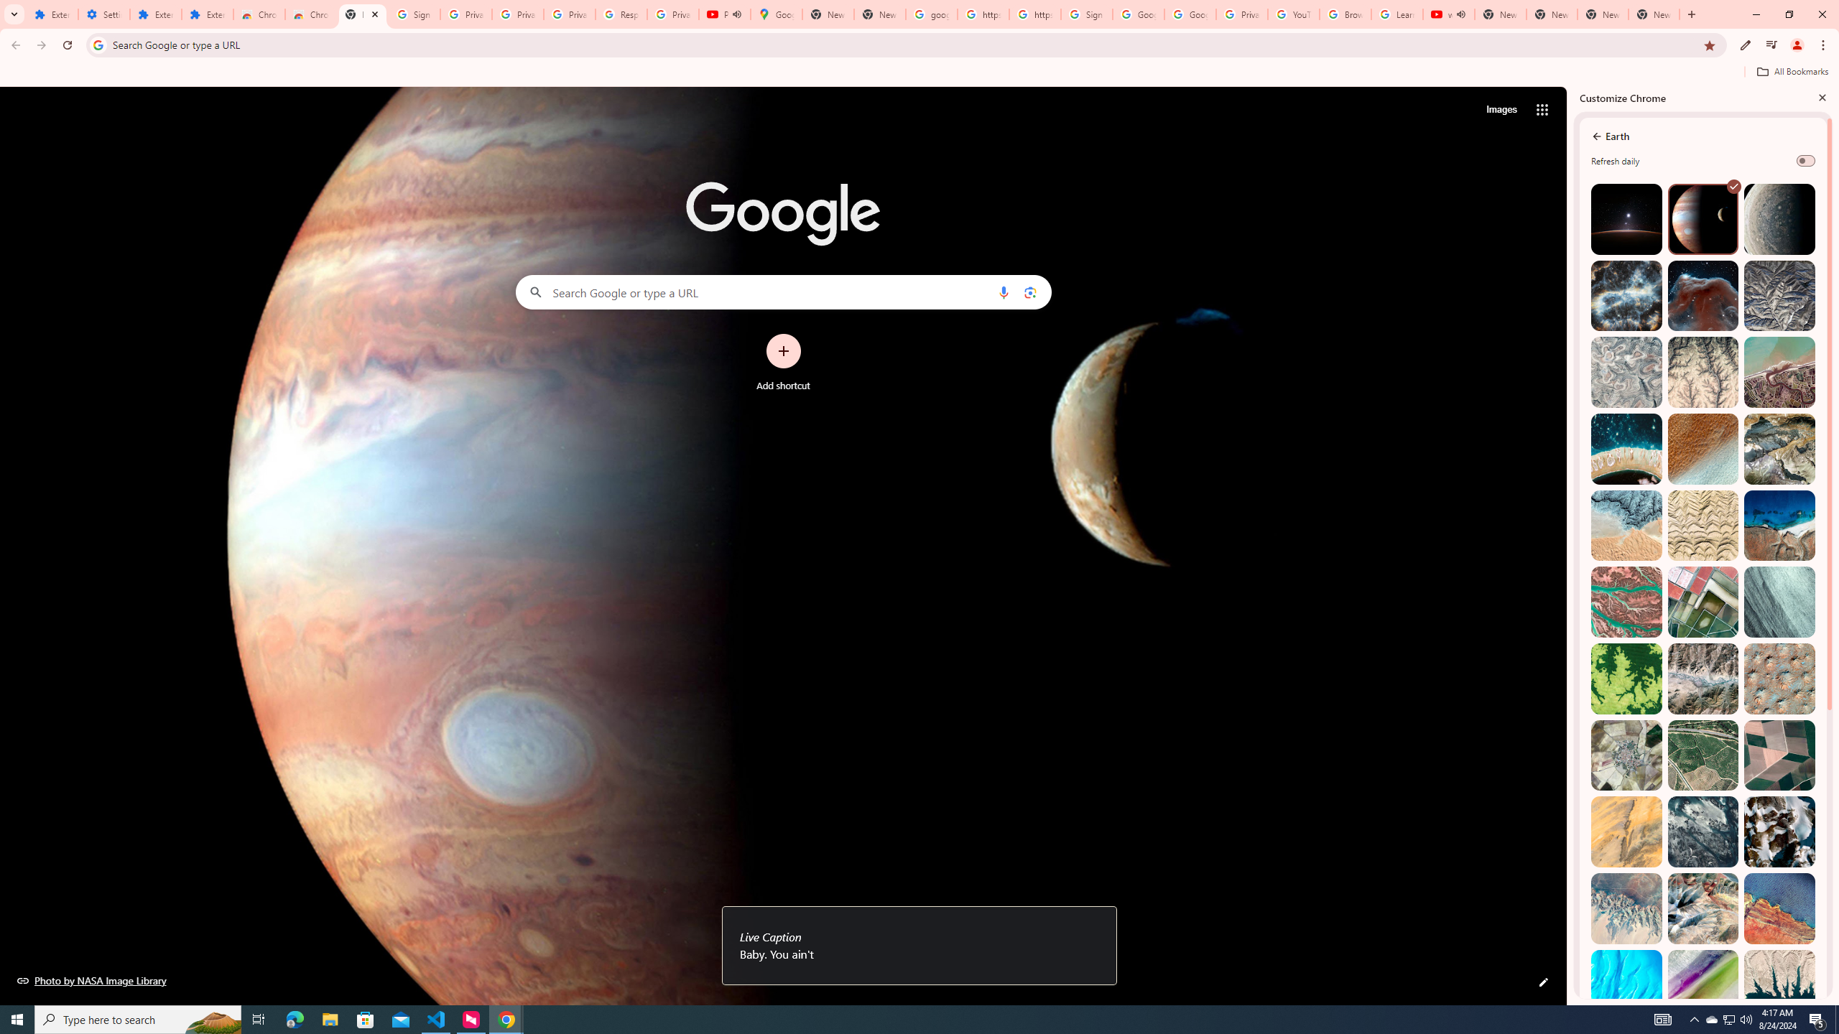 This screenshot has height=1034, width=1839. Describe the element at coordinates (1345, 14) in the screenshot. I see `Browse Chrome as a guest - Computer - Google Chrome Help` at that location.